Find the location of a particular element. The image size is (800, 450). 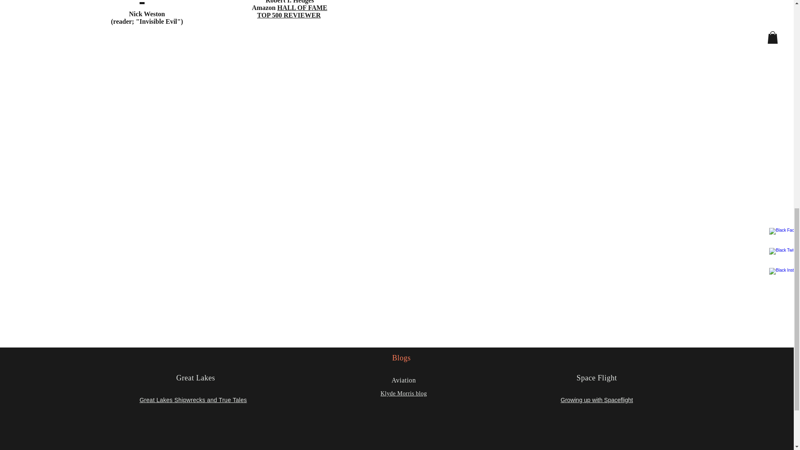

TOP 500 REVIEWER is located at coordinates (288, 15).